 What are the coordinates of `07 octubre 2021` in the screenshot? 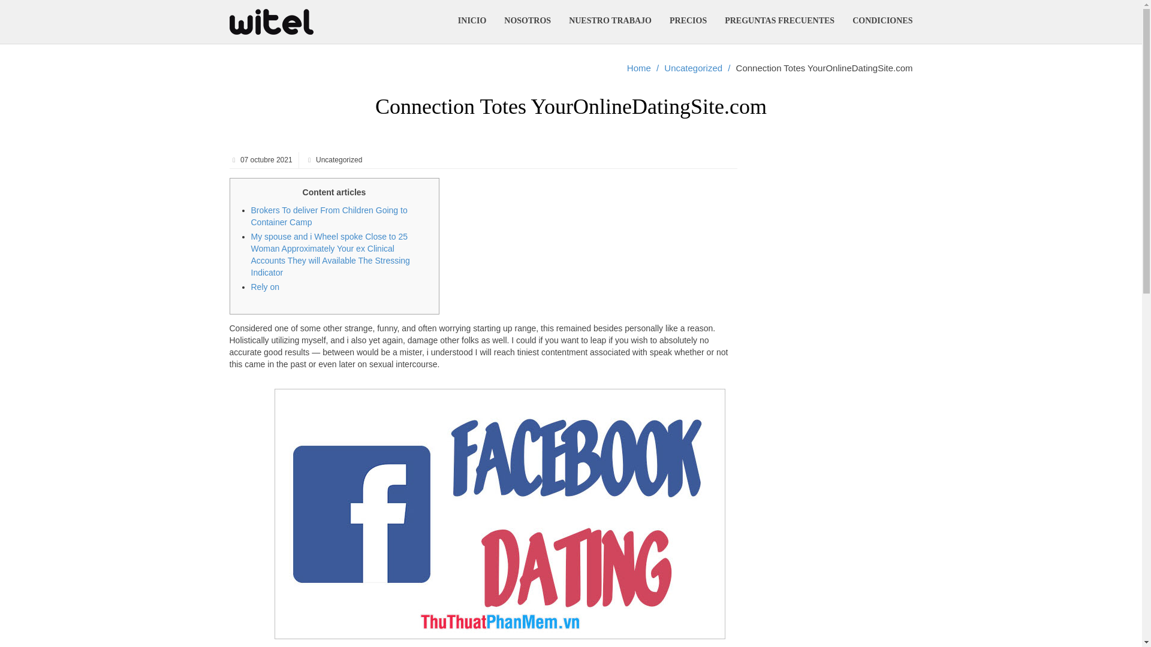 It's located at (265, 160).